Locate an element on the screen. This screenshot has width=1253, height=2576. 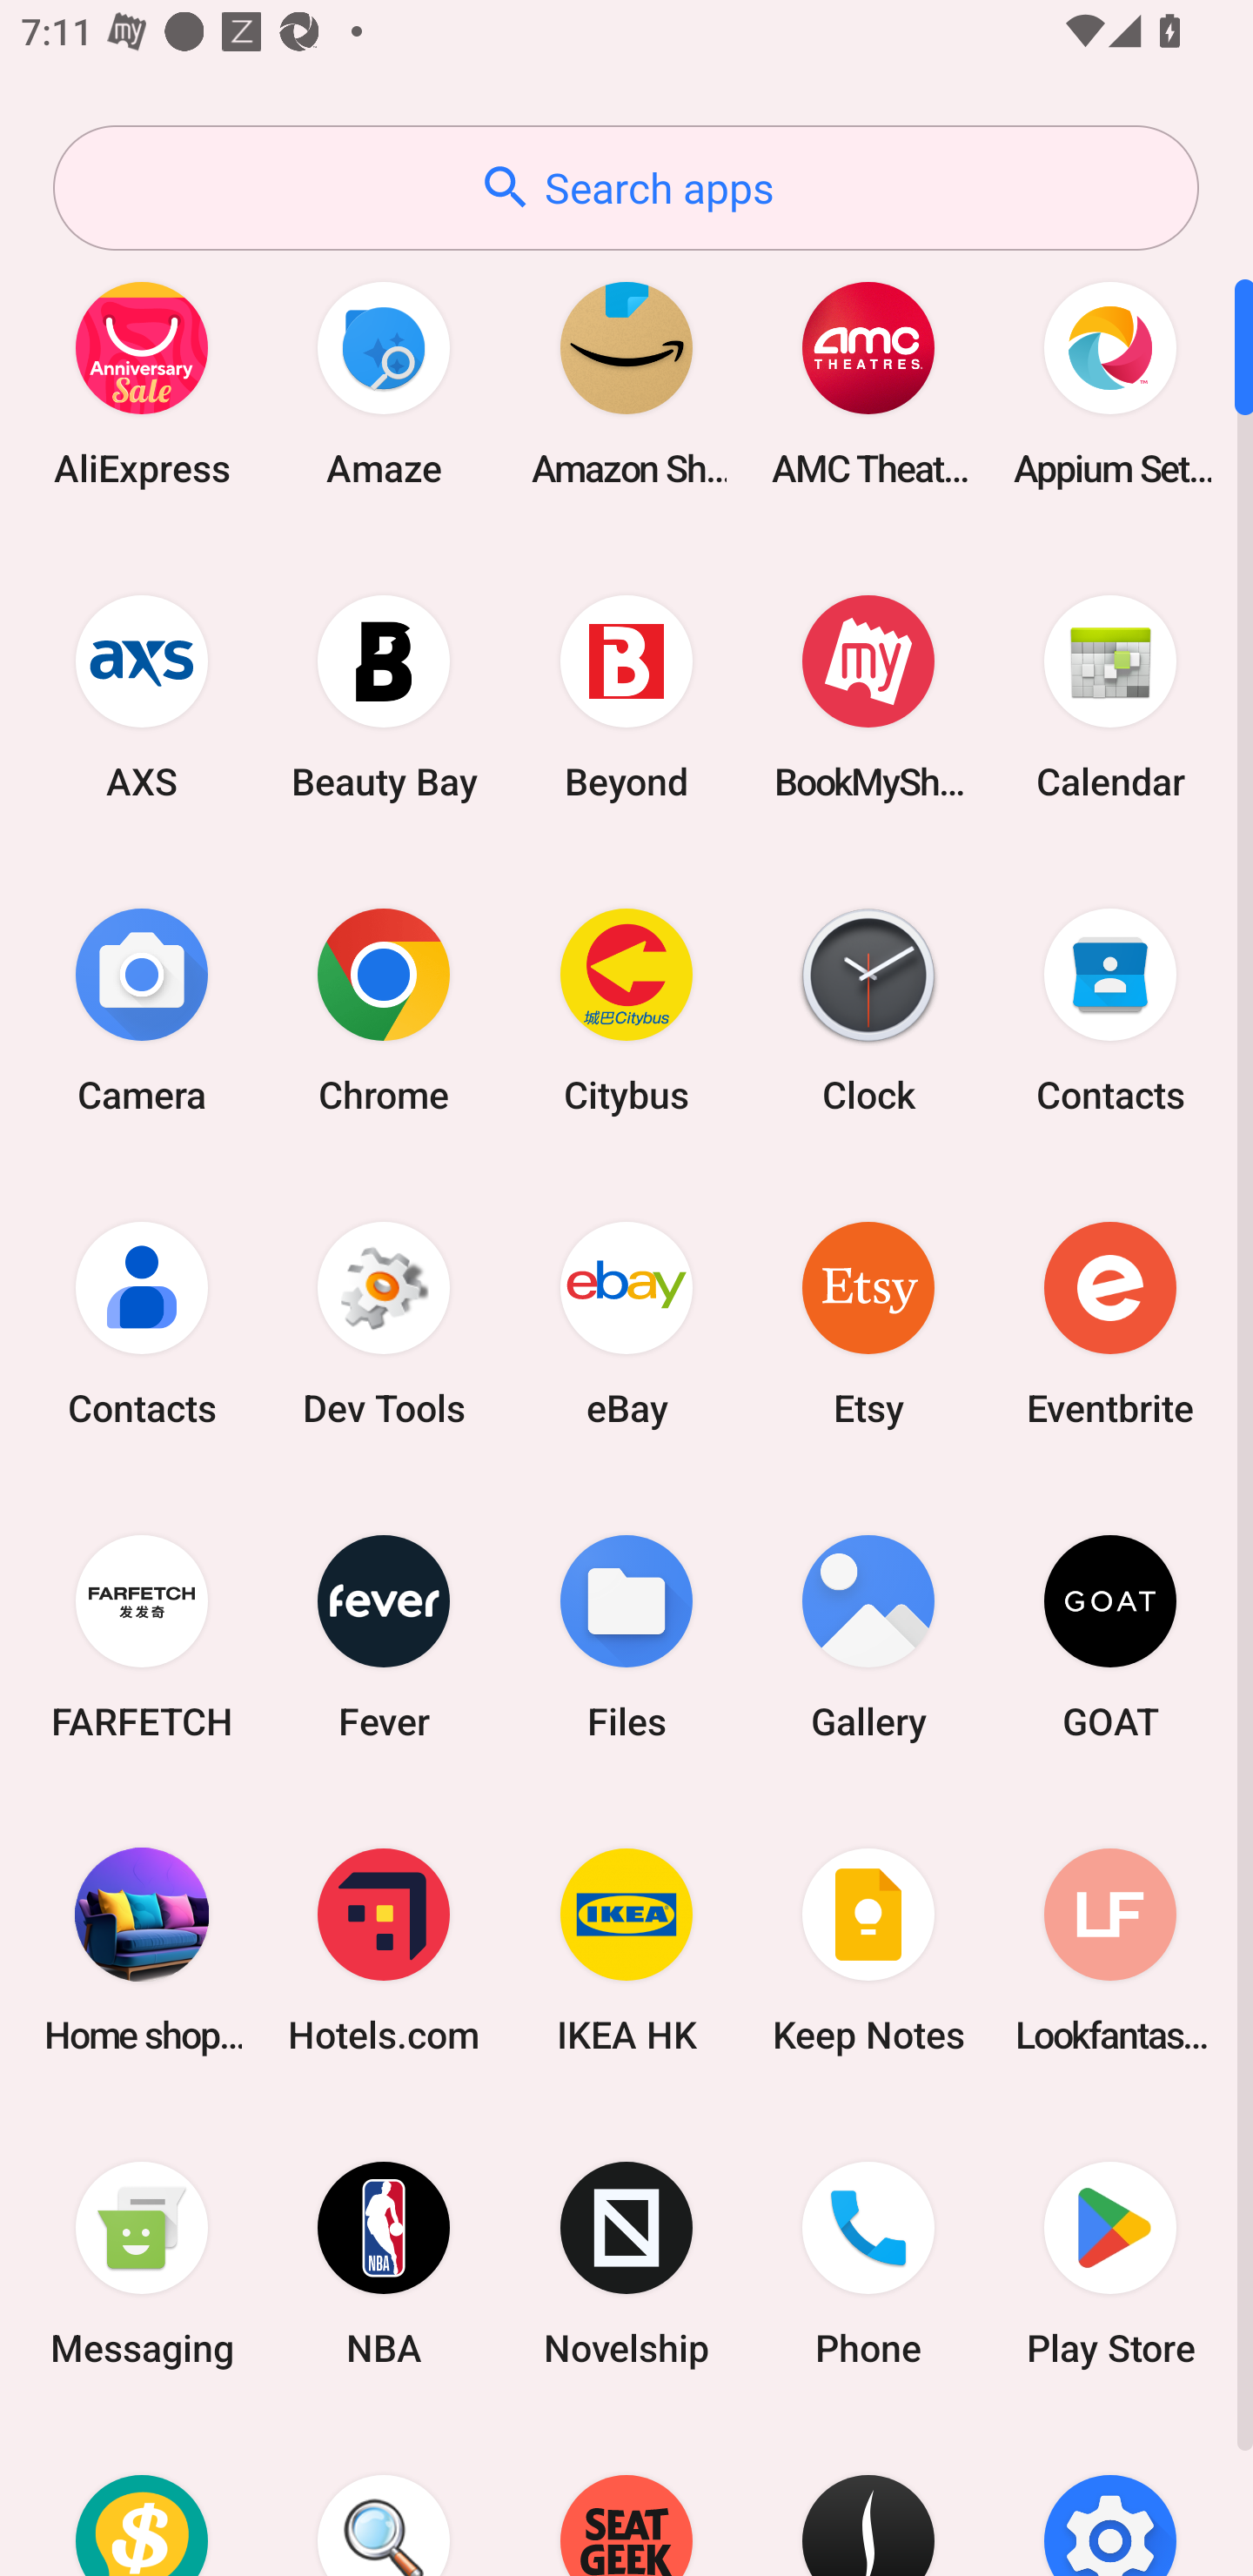
GOAT is located at coordinates (1110, 1636).